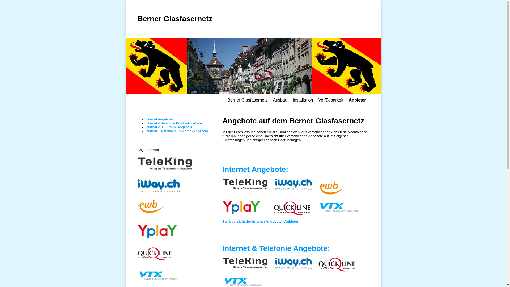 The image size is (510, 287). I want to click on Berner Glasfasernetz, so click(175, 19).